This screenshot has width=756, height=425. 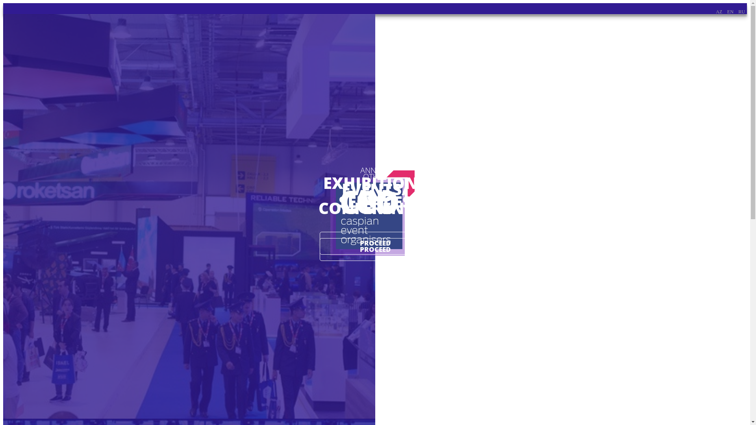 What do you see at coordinates (730, 12) in the screenshot?
I see `EN` at bounding box center [730, 12].